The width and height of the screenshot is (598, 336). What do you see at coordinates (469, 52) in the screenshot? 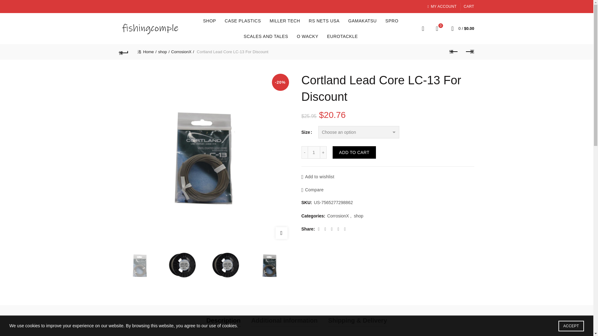
I see `Next product` at bounding box center [469, 52].